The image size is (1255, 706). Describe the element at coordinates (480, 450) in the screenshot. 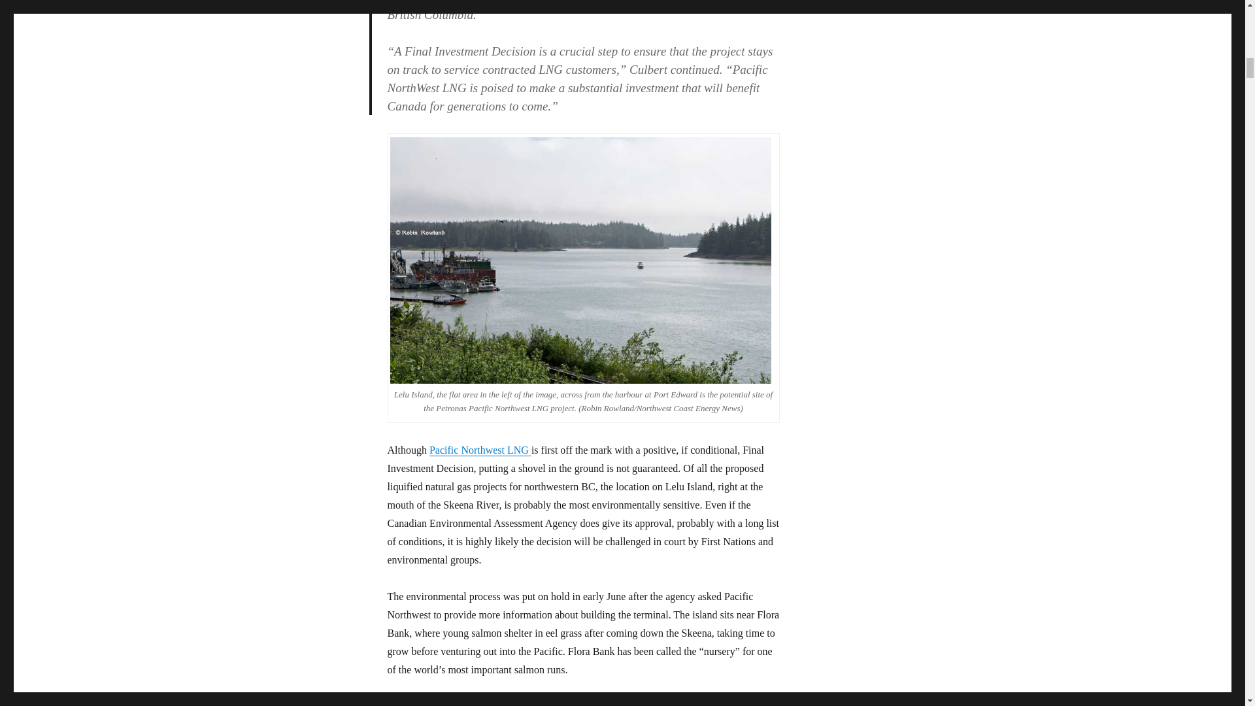

I see `Pacific Northwest LNG` at that location.